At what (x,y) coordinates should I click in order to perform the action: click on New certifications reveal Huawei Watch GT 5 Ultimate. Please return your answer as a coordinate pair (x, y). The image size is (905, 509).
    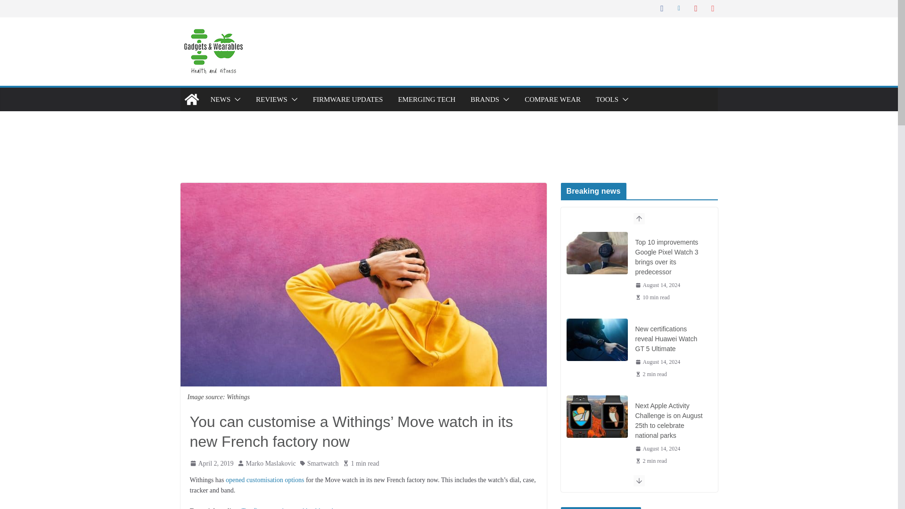
    Looking at the image, I should click on (670, 338).